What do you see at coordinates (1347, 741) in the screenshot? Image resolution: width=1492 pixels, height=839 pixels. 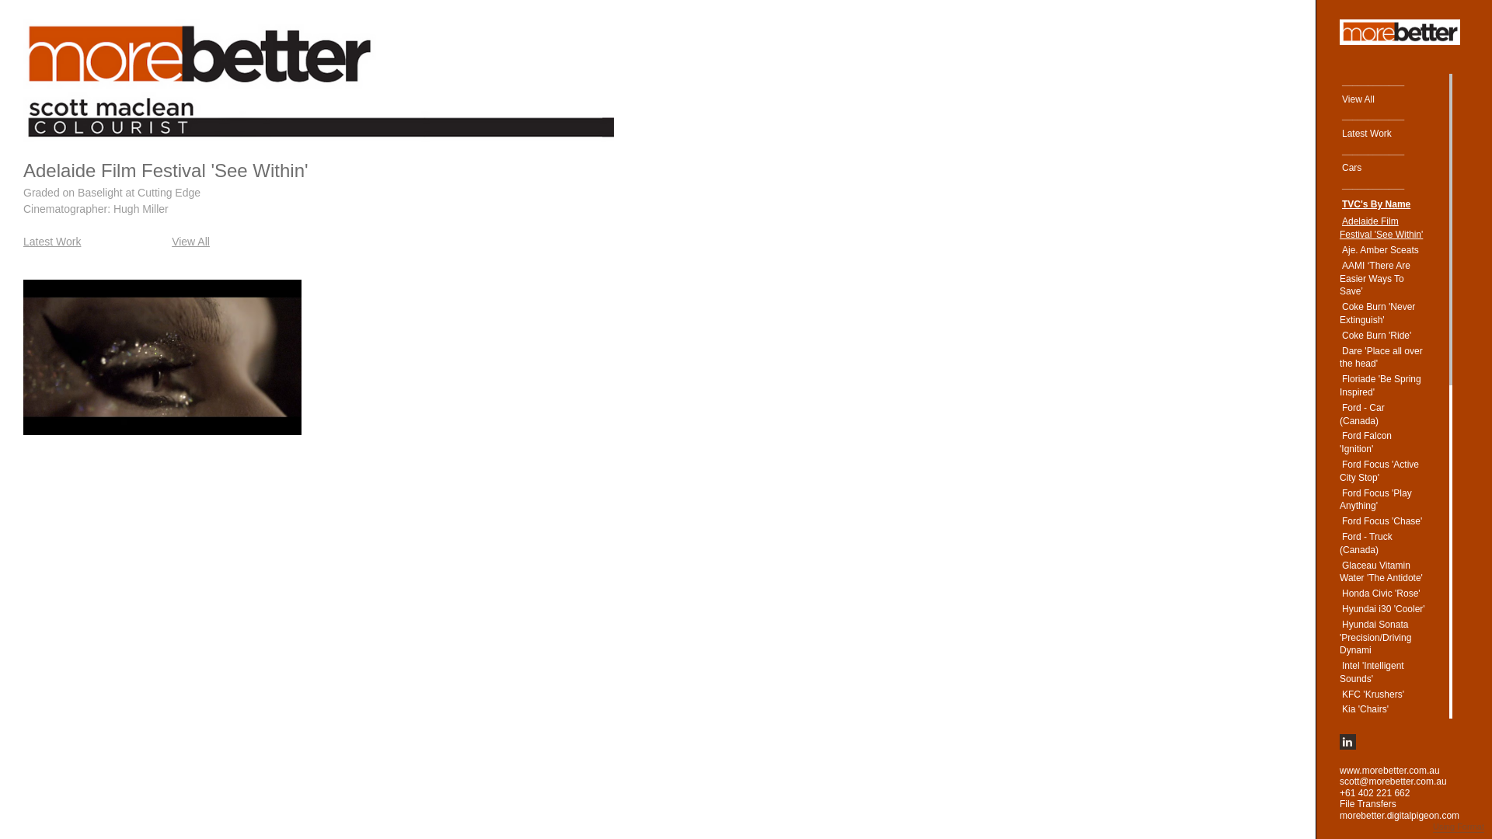 I see `http://linkedin.com/pub/scott-maclean/34/32b/238` at bounding box center [1347, 741].